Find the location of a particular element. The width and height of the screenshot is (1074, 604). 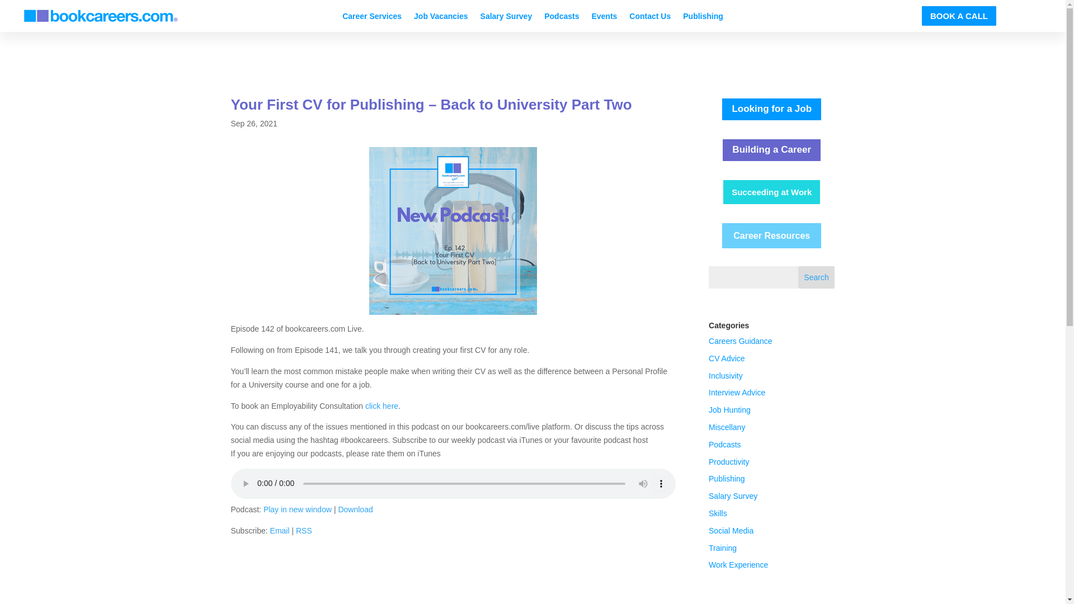

Social Media is located at coordinates (731, 530).